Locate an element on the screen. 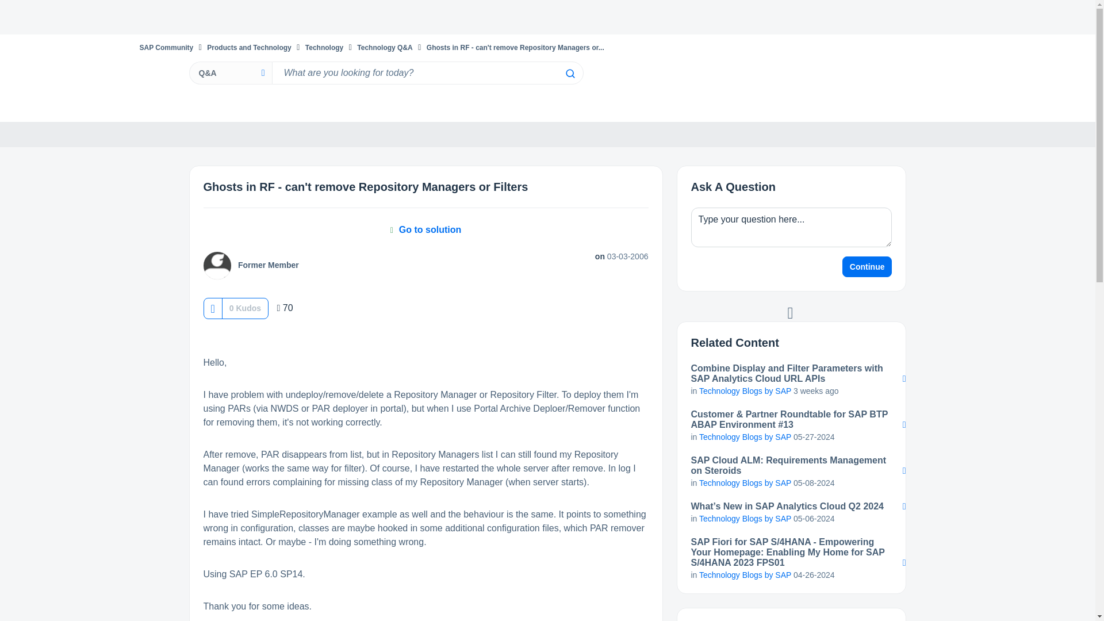 The width and height of the screenshot is (1104, 621). Products and Technology is located at coordinates (249, 47).